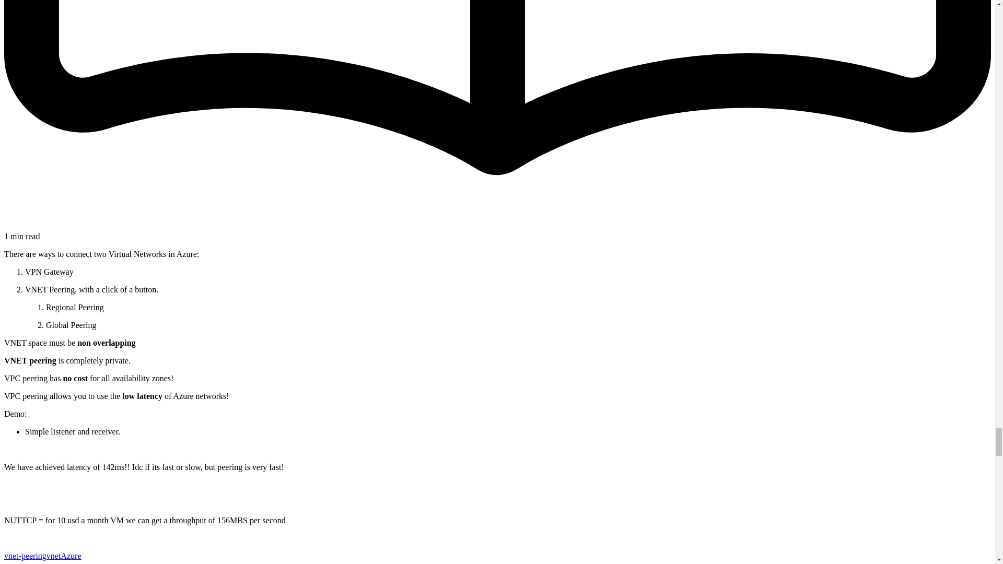 Image resolution: width=1003 pixels, height=564 pixels. What do you see at coordinates (53, 556) in the screenshot?
I see `vnet` at bounding box center [53, 556].